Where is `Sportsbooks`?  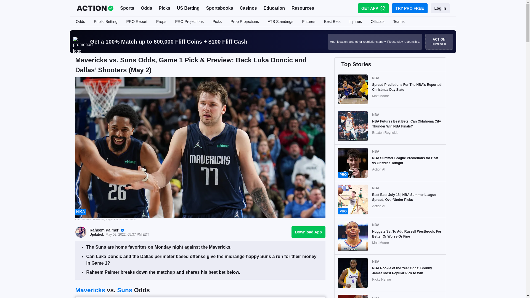 Sportsbooks is located at coordinates (220, 8).